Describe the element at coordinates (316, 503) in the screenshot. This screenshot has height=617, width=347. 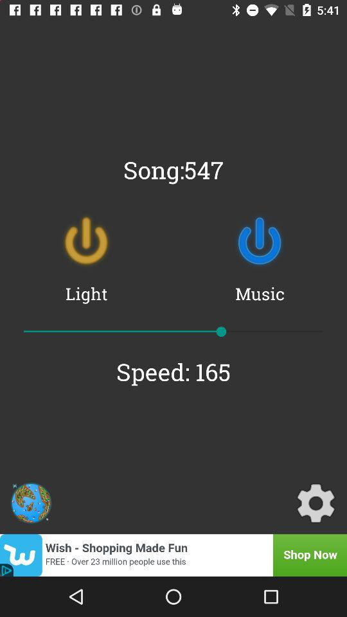
I see `launch the item at the bottom right corner` at that location.